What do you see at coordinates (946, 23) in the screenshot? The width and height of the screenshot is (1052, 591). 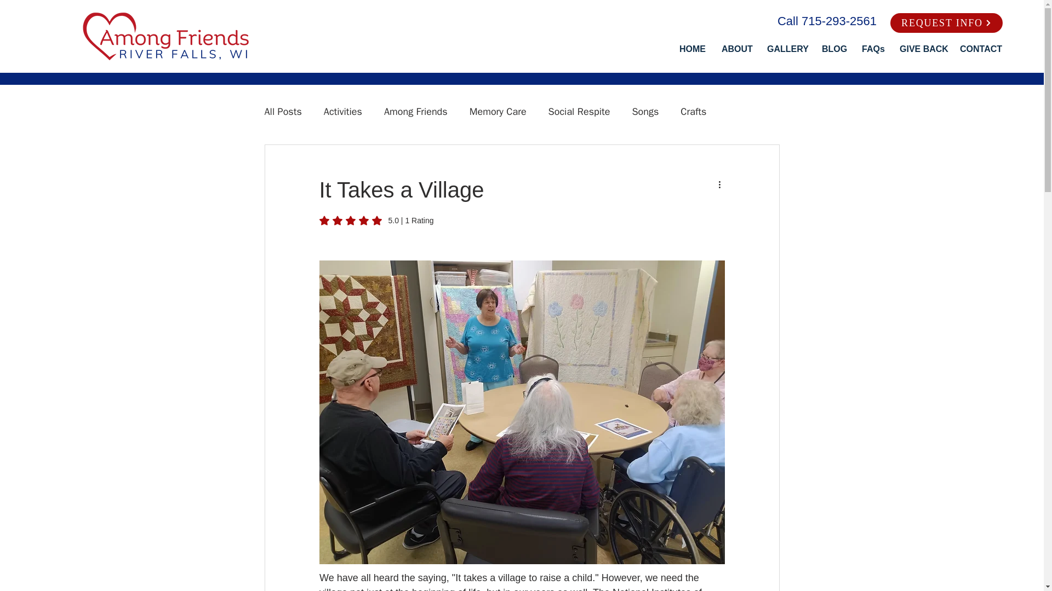 I see `REQUEST INFO` at bounding box center [946, 23].